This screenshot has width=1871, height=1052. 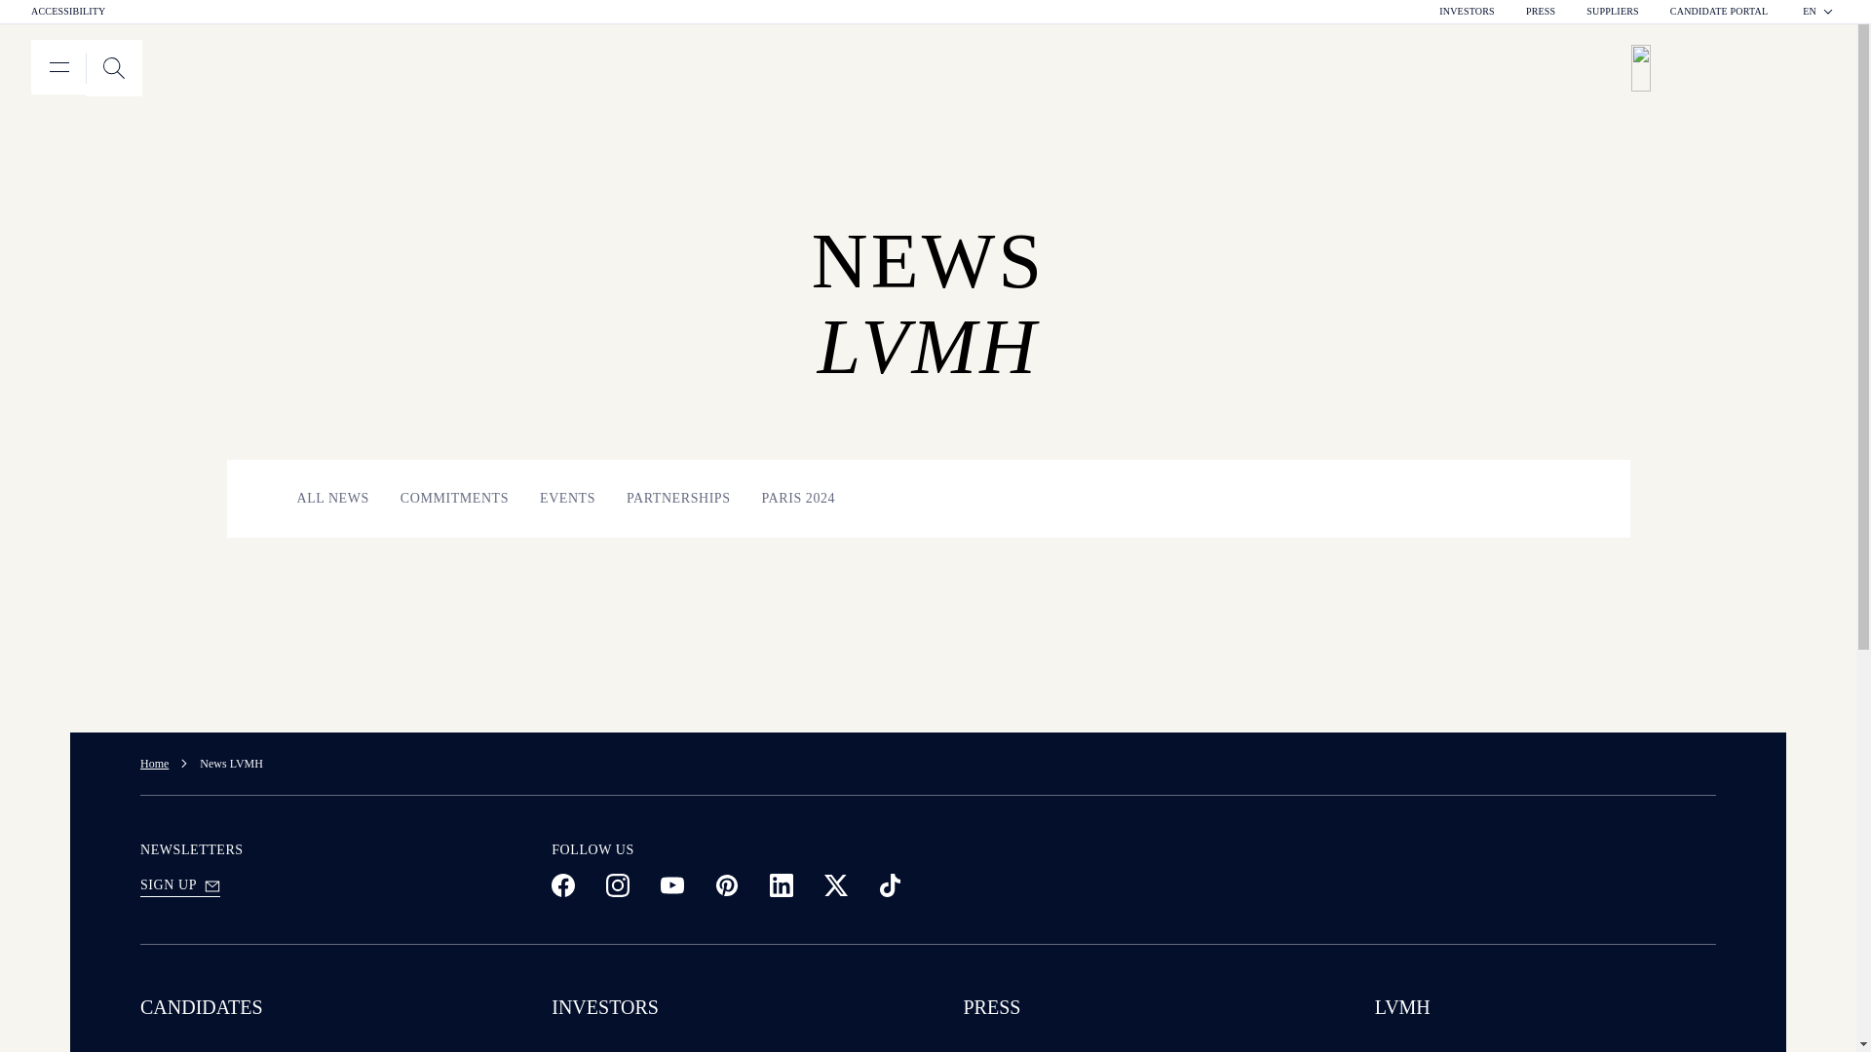 What do you see at coordinates (68, 12) in the screenshot?
I see `SEARCH` at bounding box center [68, 12].